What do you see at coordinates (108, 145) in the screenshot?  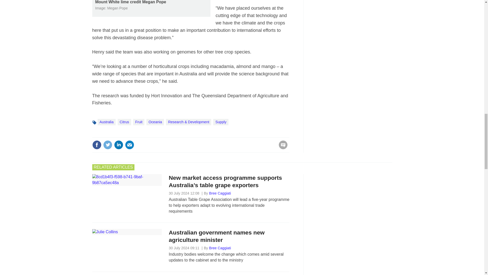 I see `Share this on Twitter` at bounding box center [108, 145].